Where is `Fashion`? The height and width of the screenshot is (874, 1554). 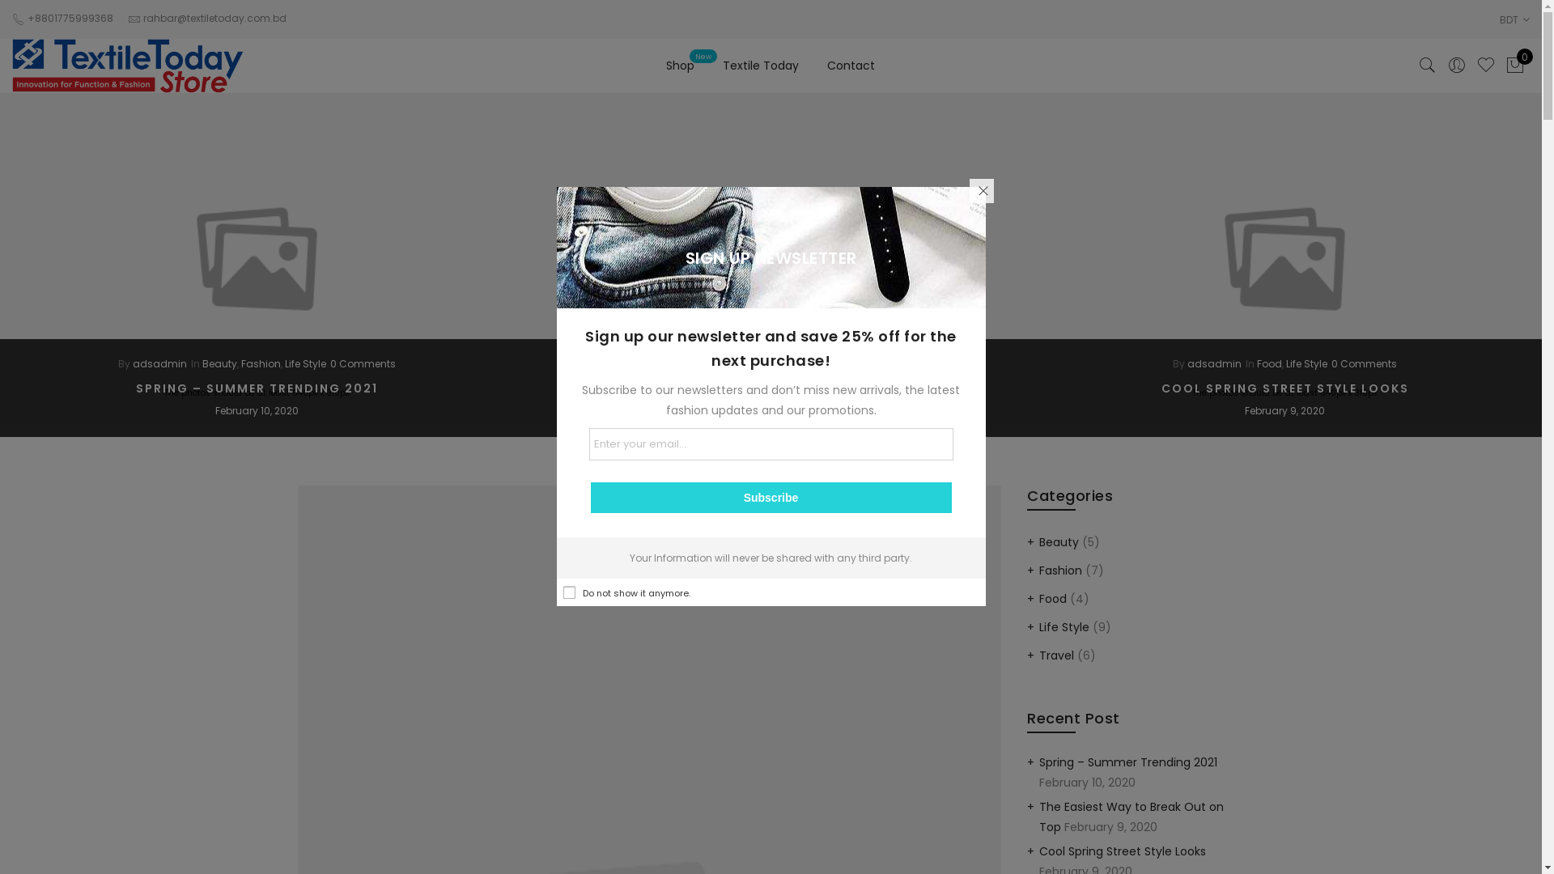 Fashion is located at coordinates (1060, 571).